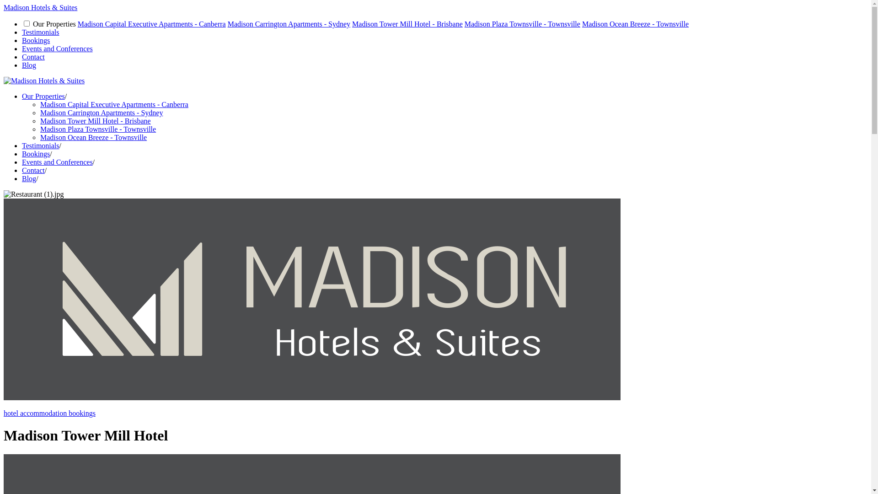  Describe the element at coordinates (43, 96) in the screenshot. I see `Our Properties` at that location.